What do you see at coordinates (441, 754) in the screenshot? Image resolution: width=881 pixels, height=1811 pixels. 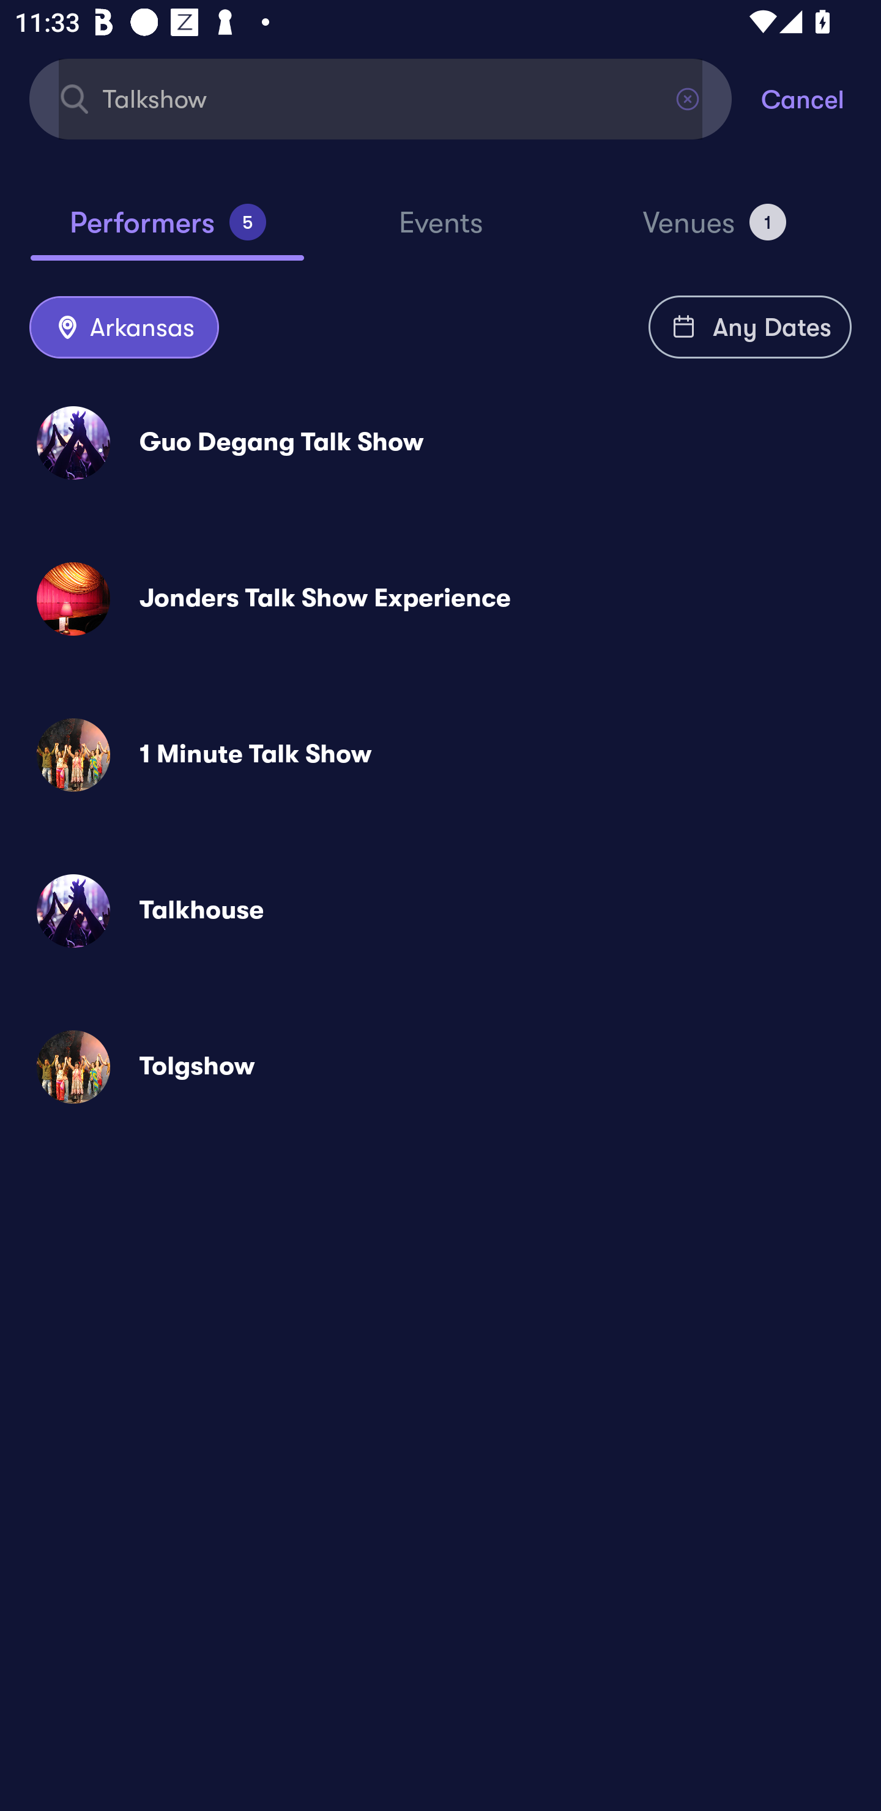 I see `1 Minute Talk Show` at bounding box center [441, 754].